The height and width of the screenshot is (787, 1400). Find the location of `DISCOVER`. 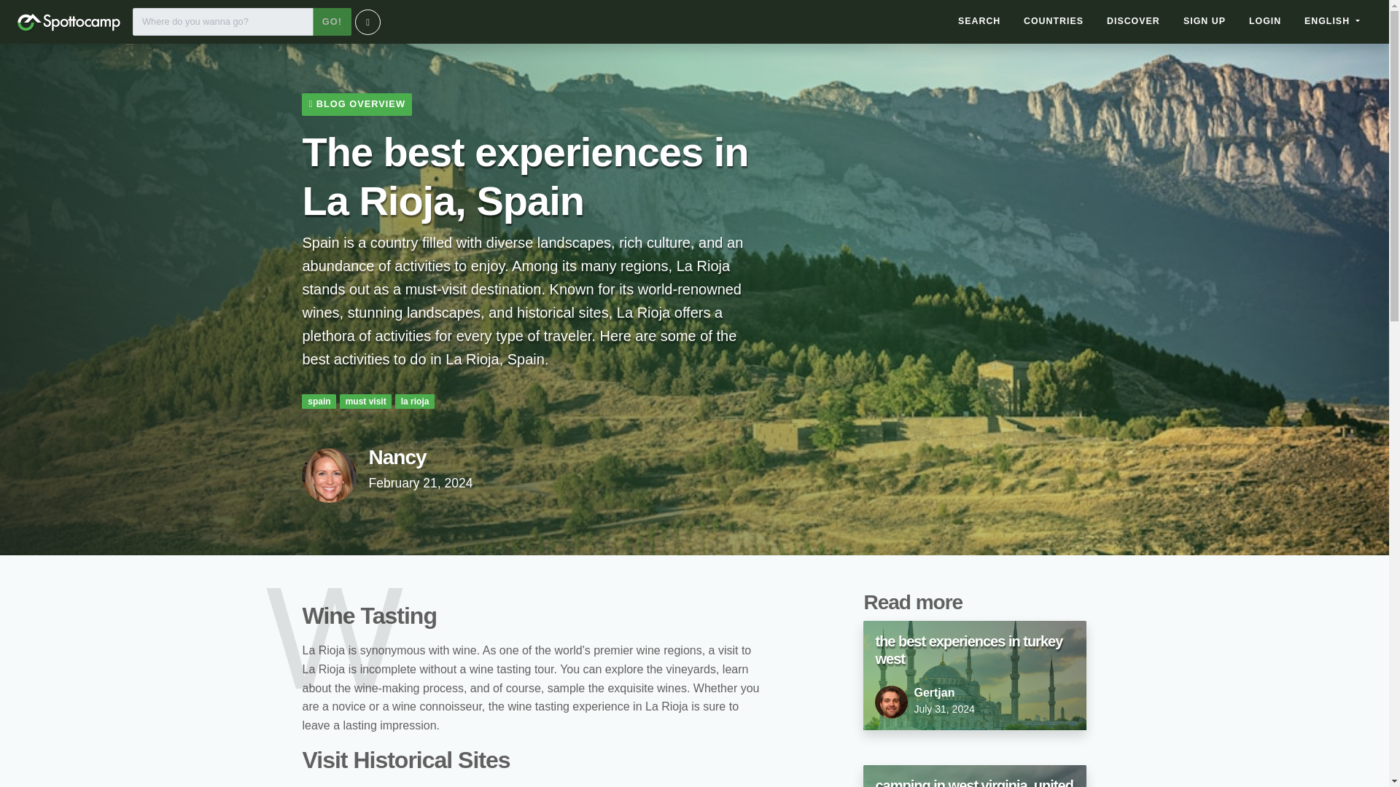

DISCOVER is located at coordinates (1133, 21).